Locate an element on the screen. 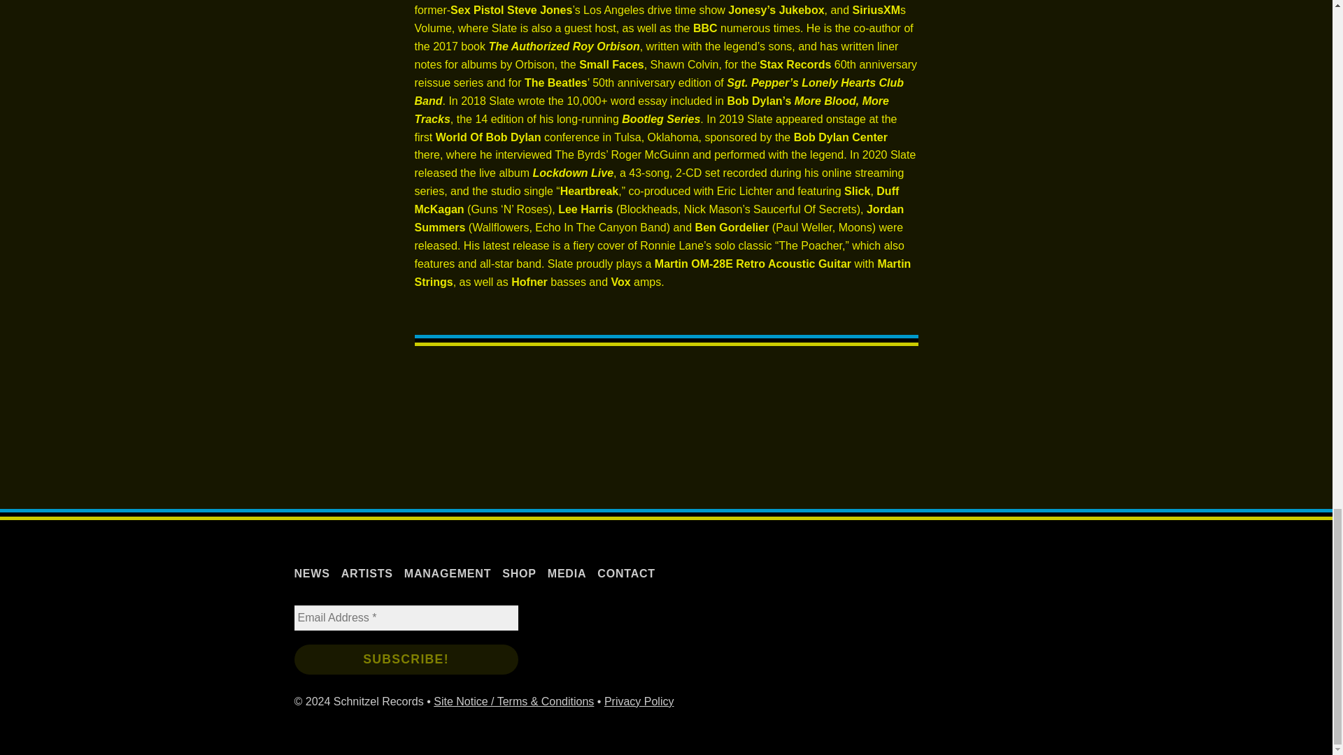 The width and height of the screenshot is (1343, 755). ARTISTS is located at coordinates (367, 573).